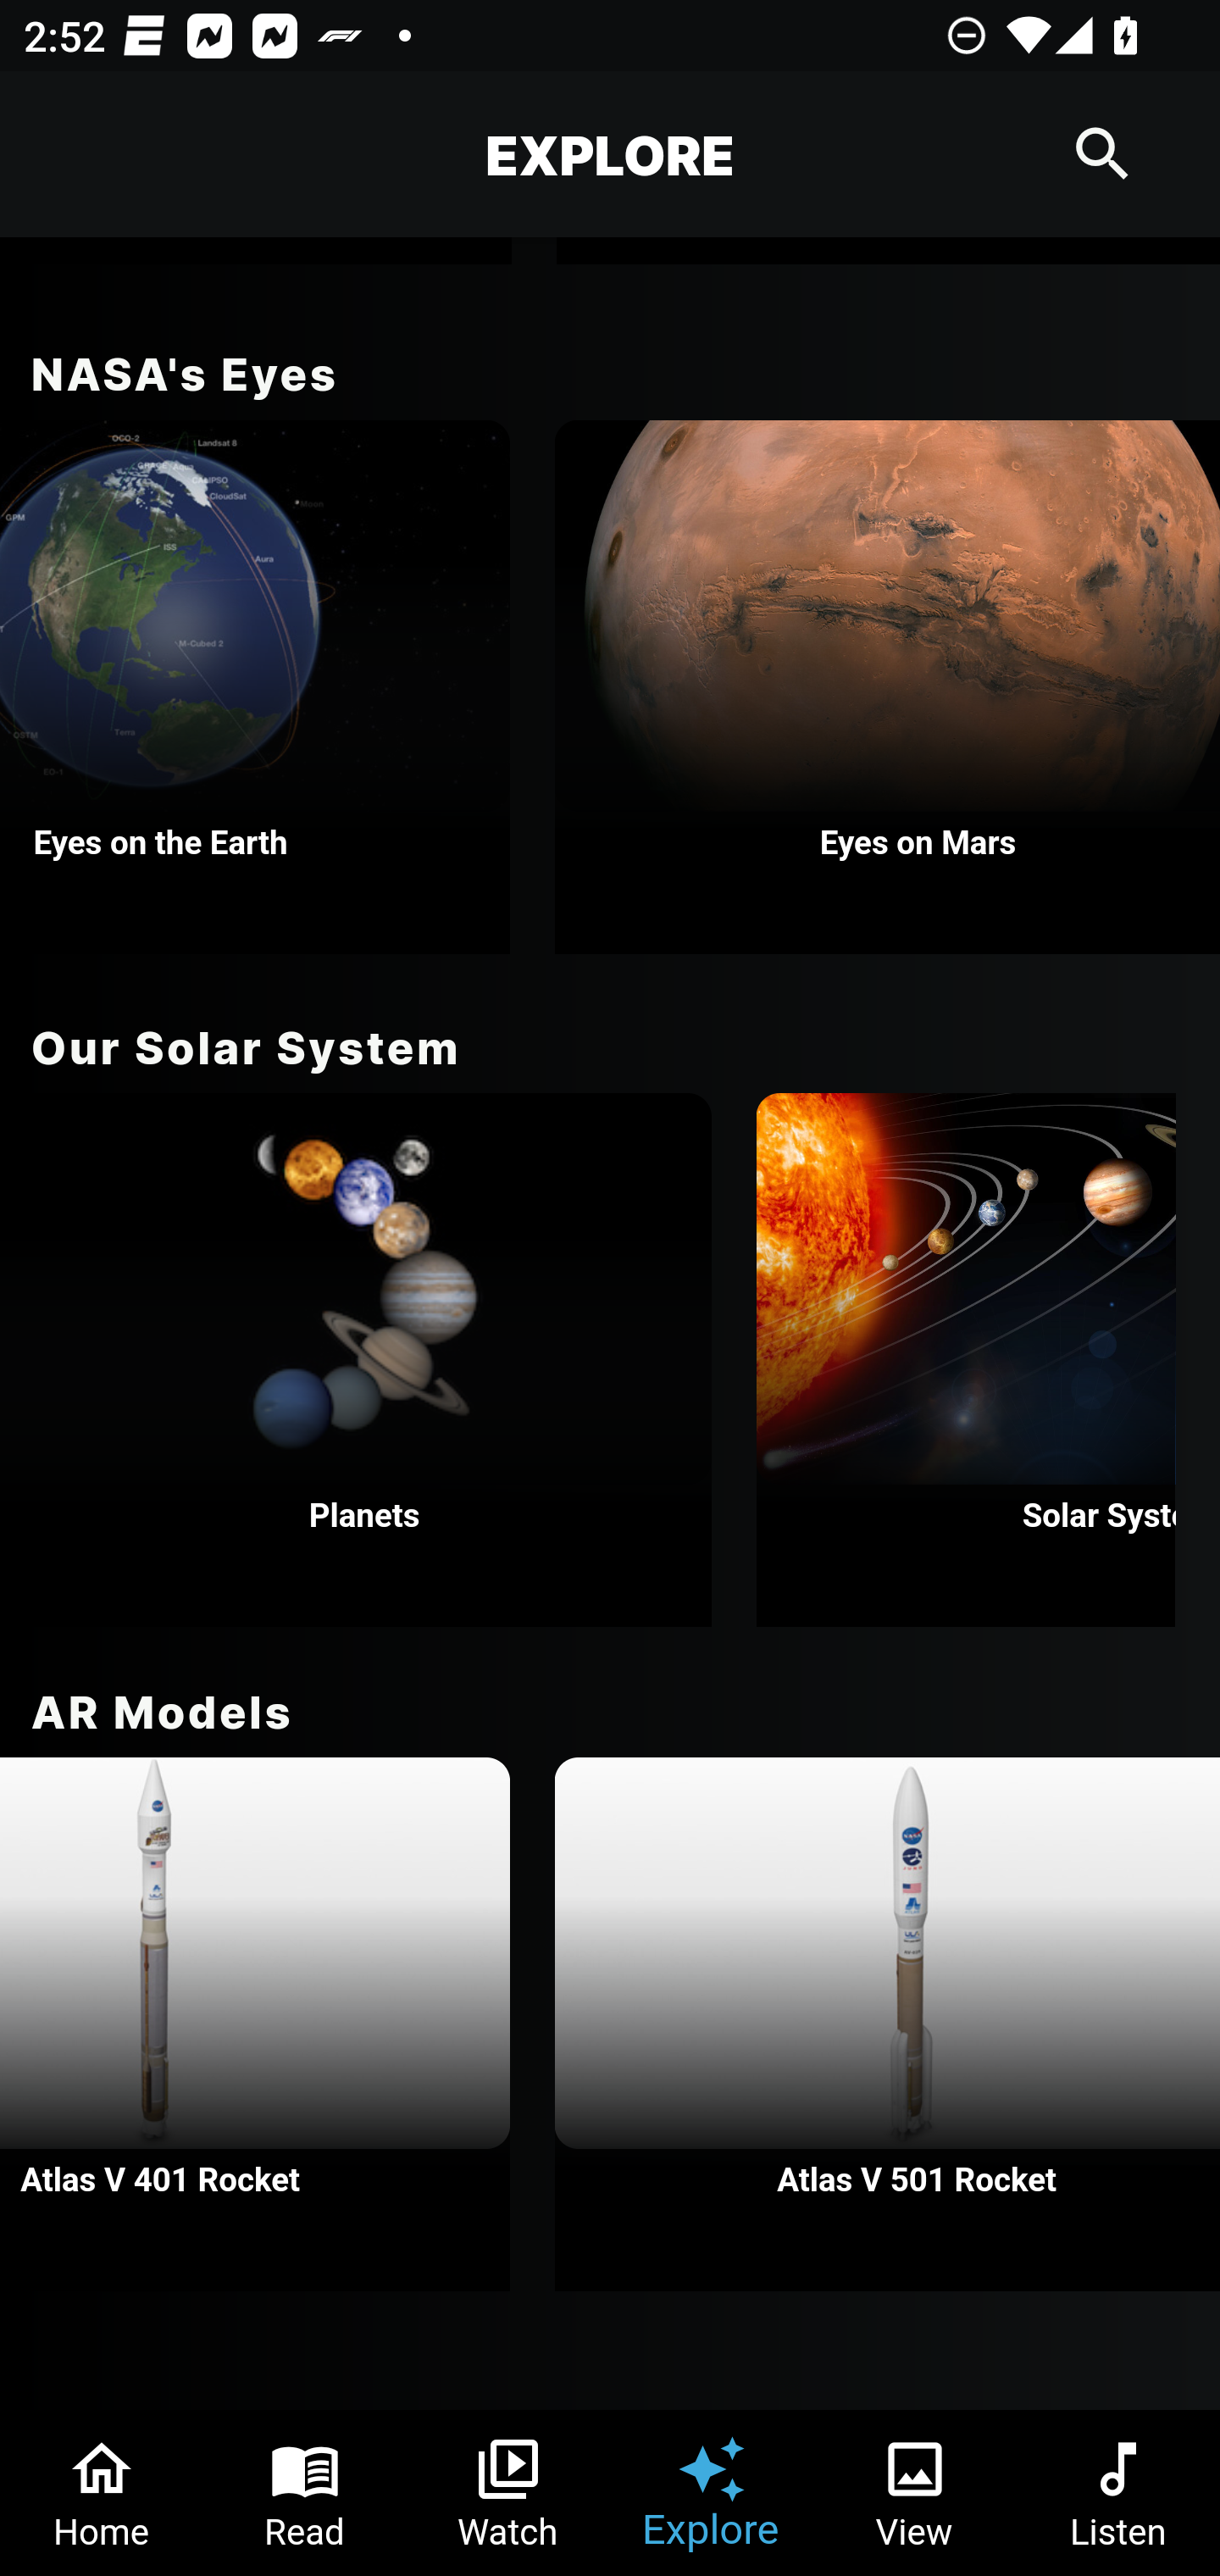  What do you see at coordinates (888, 686) in the screenshot?
I see `Eyes on Mars` at bounding box center [888, 686].